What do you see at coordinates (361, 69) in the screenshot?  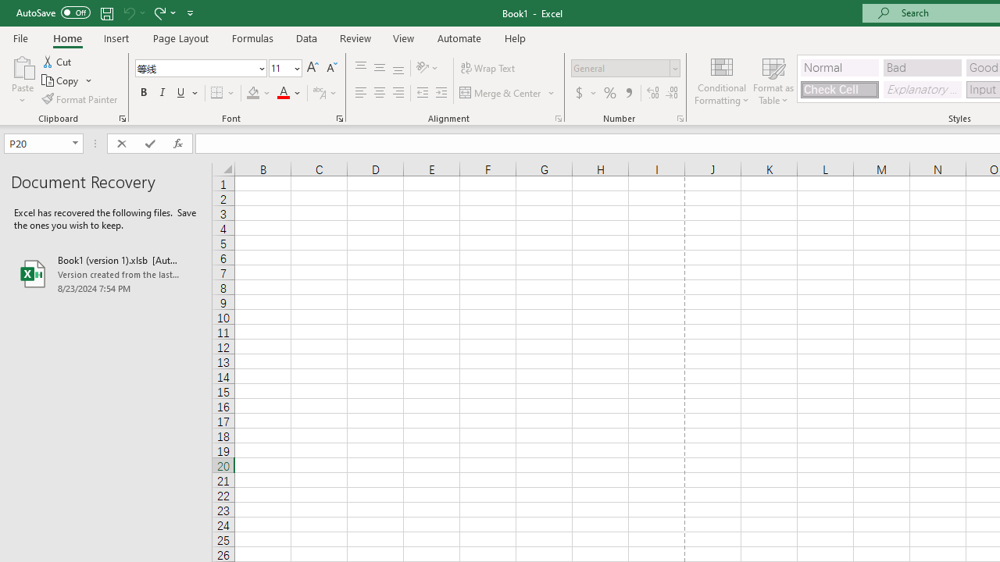 I see `Top Align` at bounding box center [361, 69].